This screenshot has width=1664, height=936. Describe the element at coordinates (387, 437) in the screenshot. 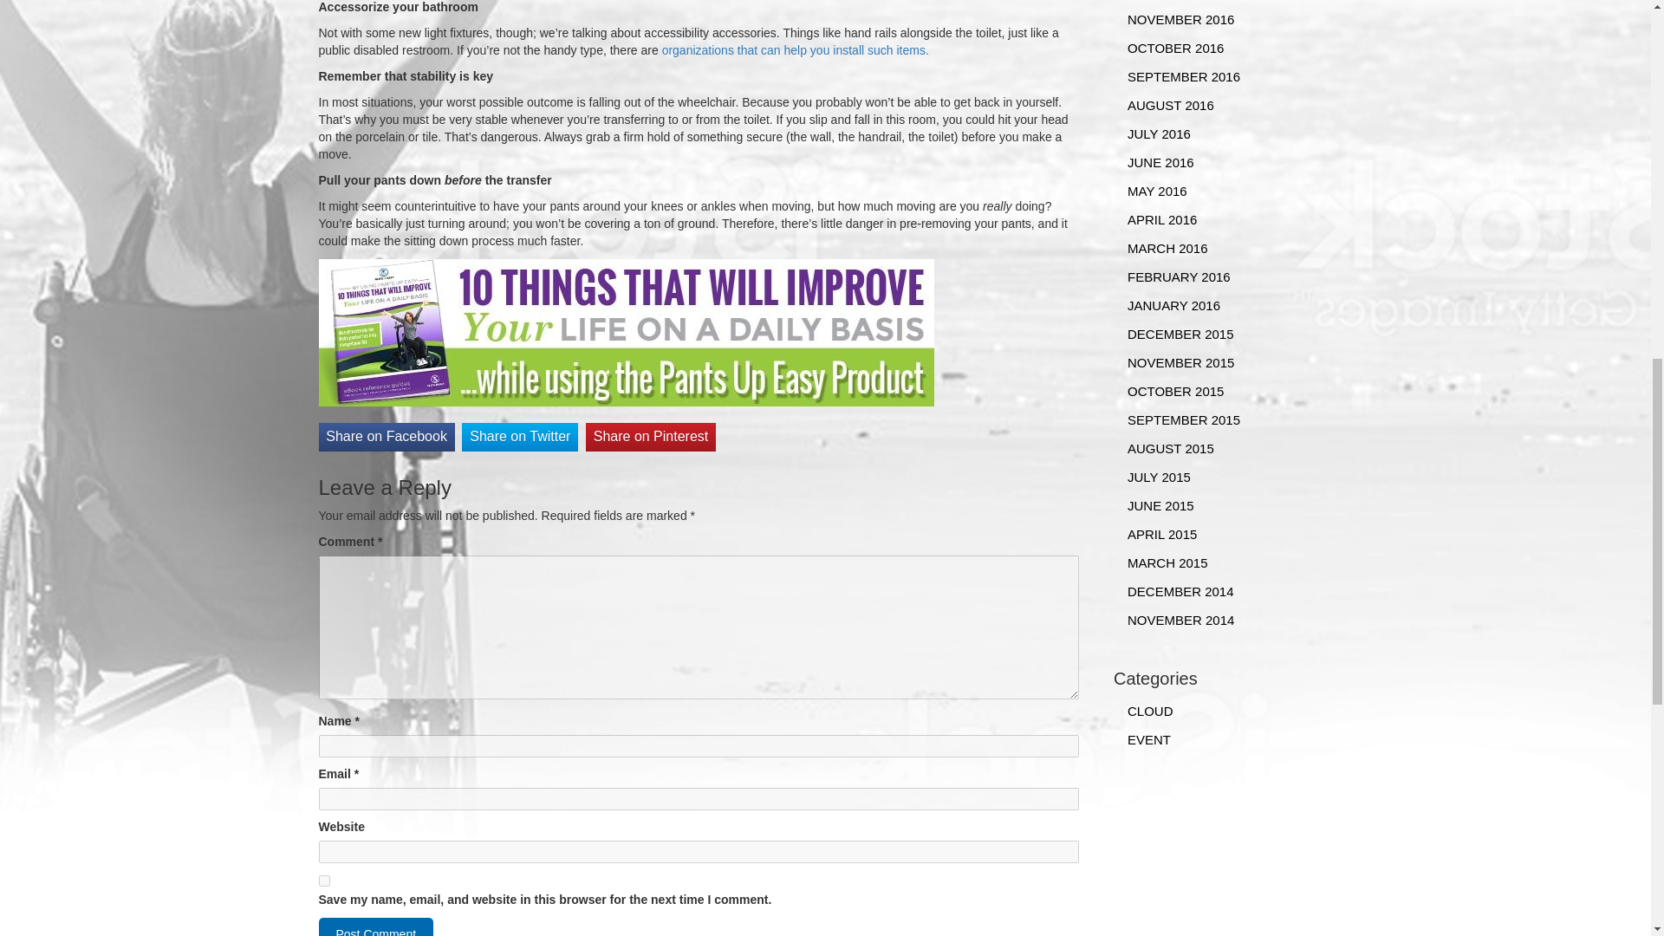

I see `Share on Facebook` at that location.